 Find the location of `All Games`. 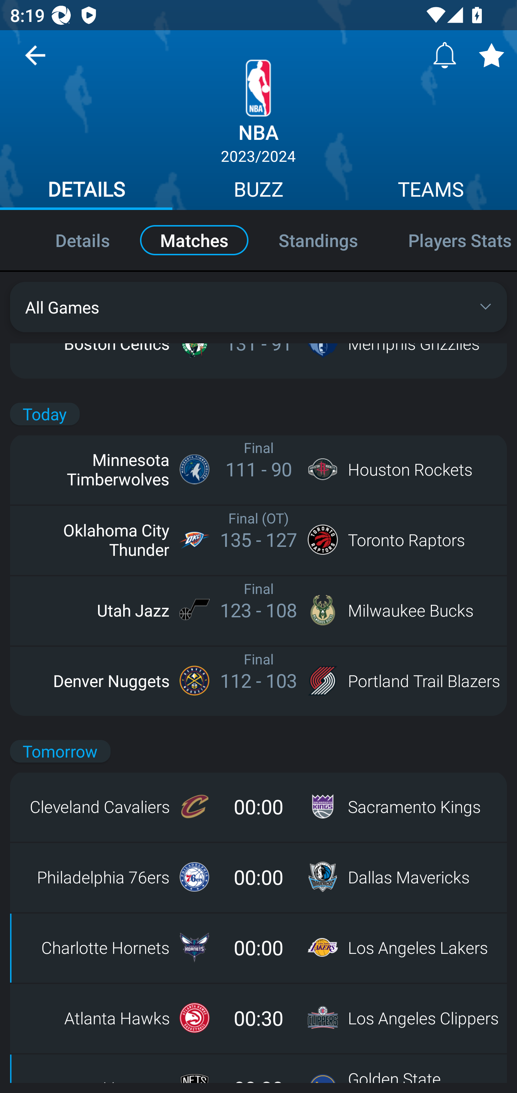

All Games is located at coordinates (258, 307).